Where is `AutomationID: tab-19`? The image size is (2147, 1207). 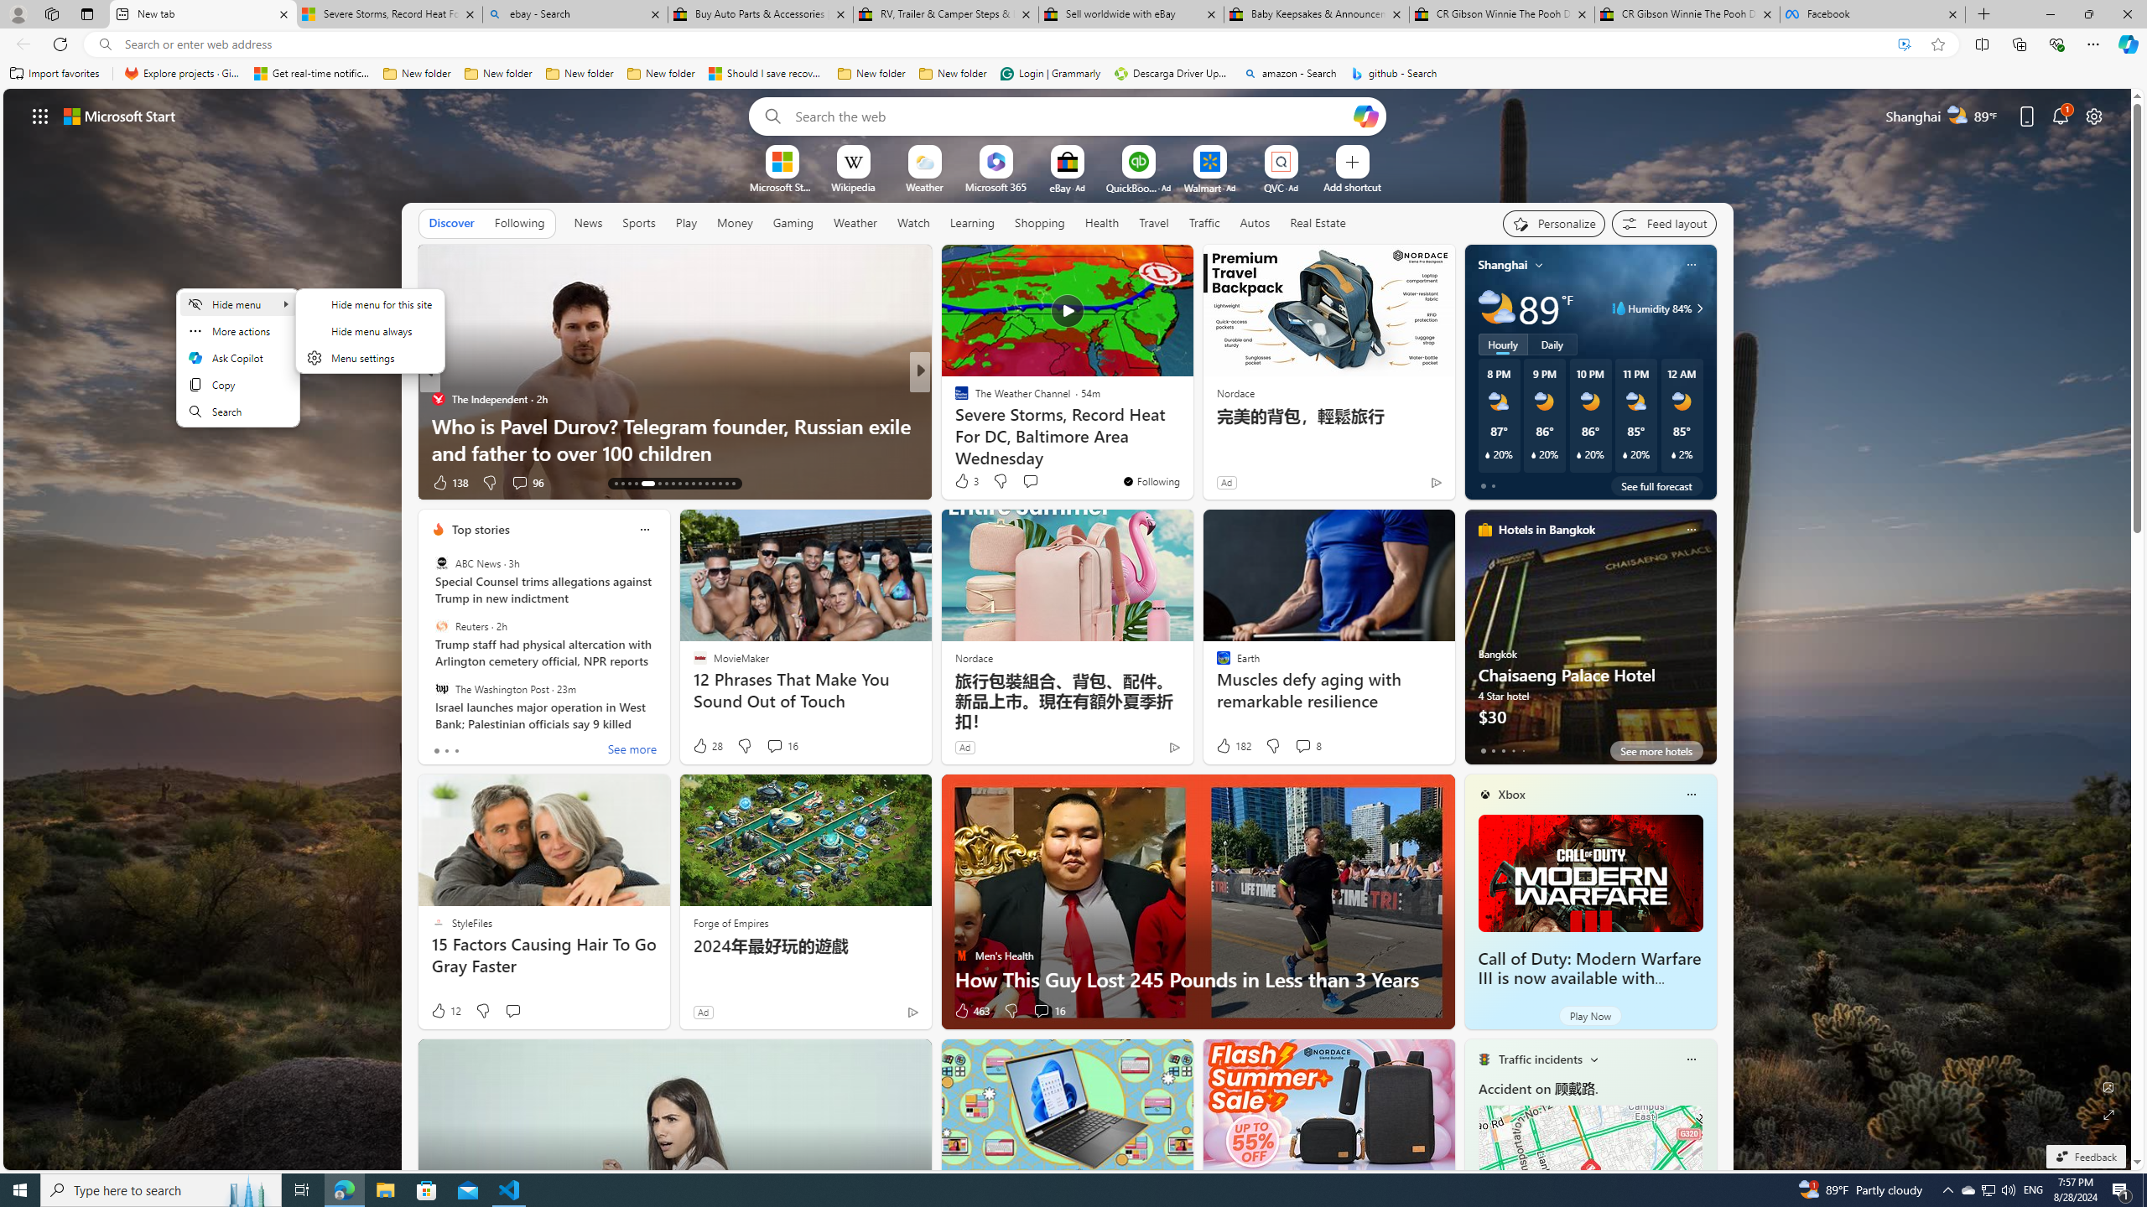 AutomationID: tab-19 is located at coordinates (666, 484).